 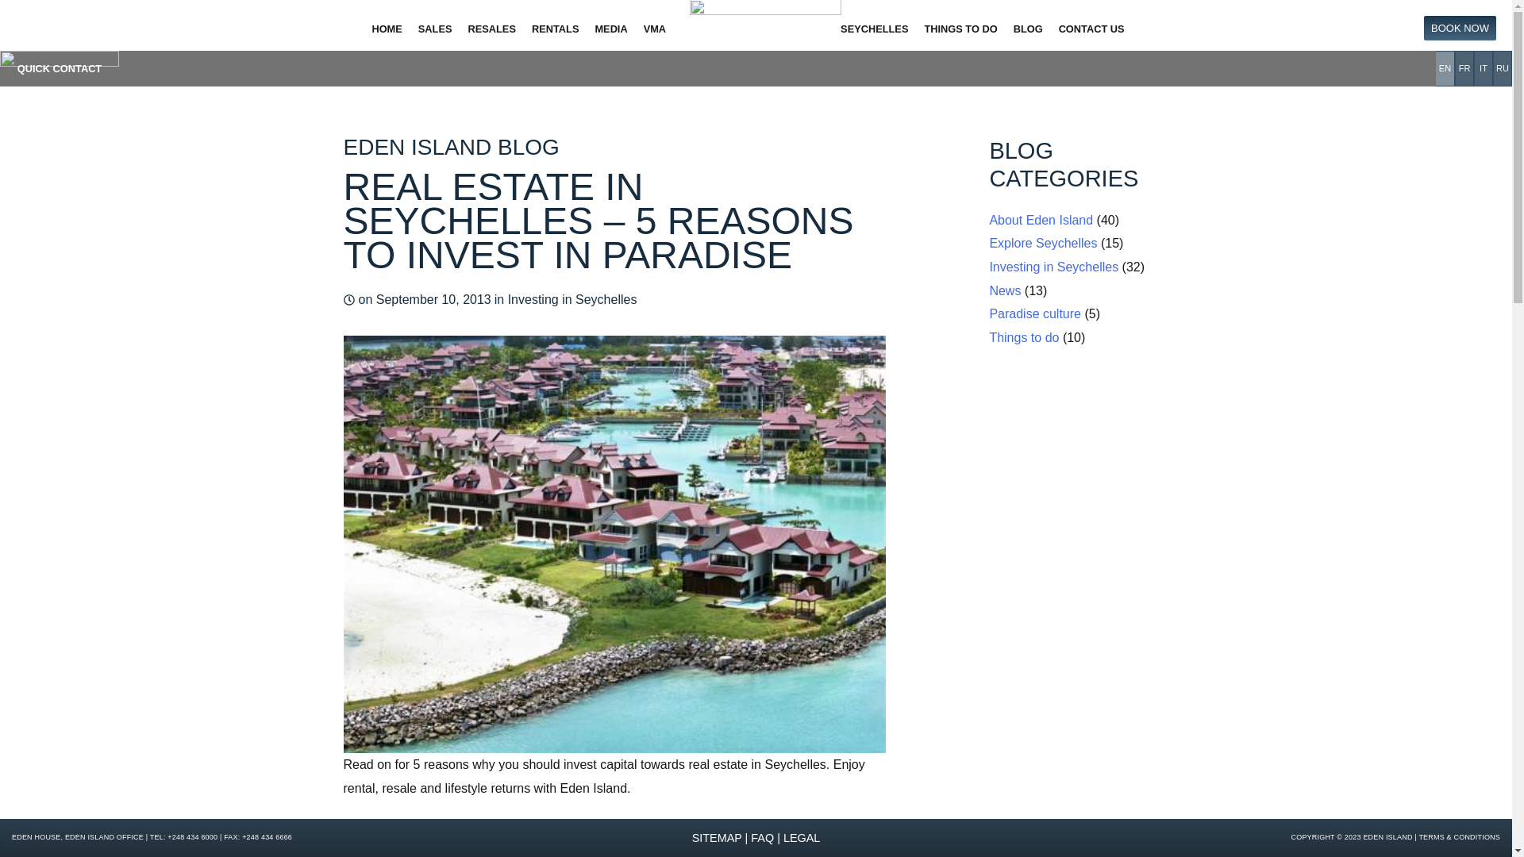 What do you see at coordinates (435, 29) in the screenshot?
I see `SALES` at bounding box center [435, 29].